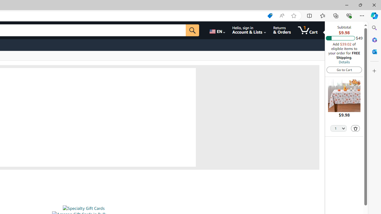  Describe the element at coordinates (308, 30) in the screenshot. I see `1 item in cart` at that location.